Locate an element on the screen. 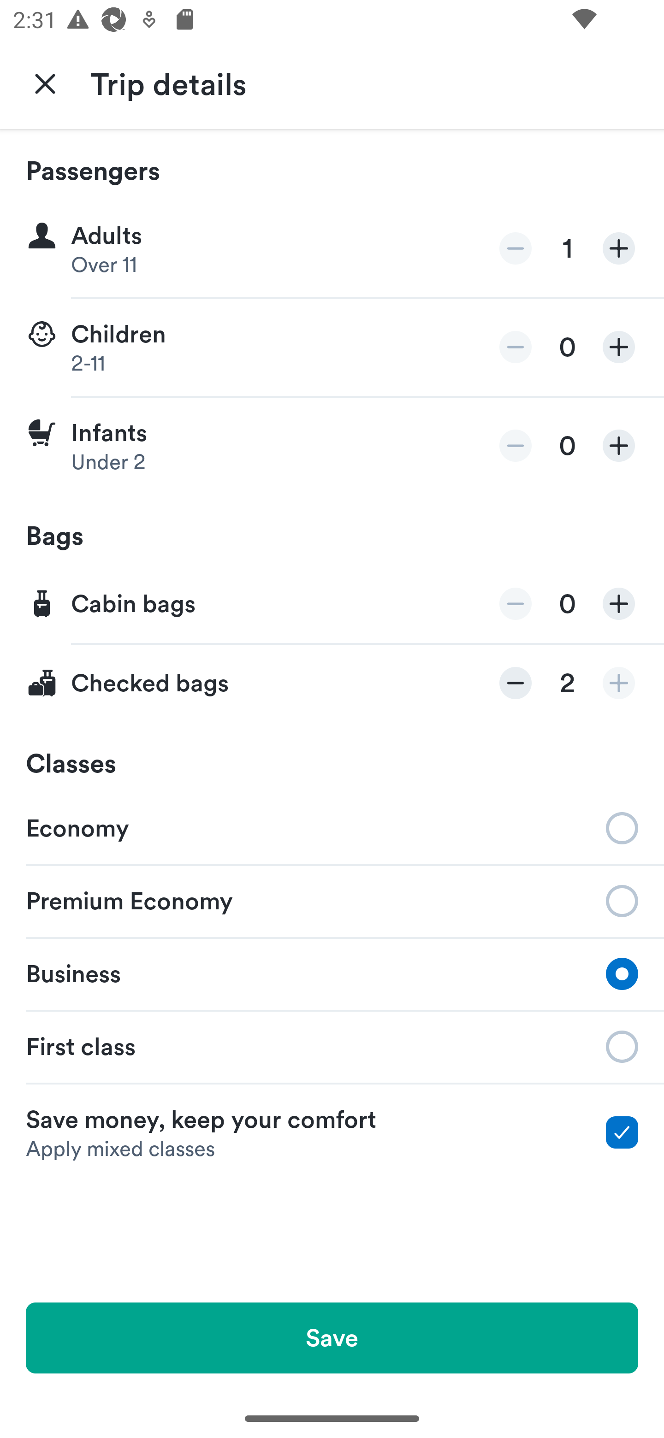 The image size is (664, 1438). Remove 1 Add Adults Over 11 is located at coordinates (332, 249).